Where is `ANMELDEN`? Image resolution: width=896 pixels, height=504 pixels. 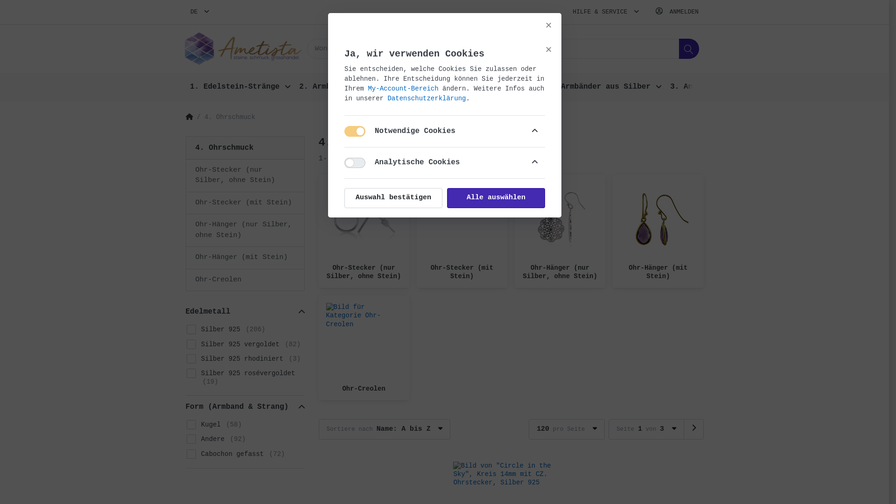 ANMELDEN is located at coordinates (678, 12).